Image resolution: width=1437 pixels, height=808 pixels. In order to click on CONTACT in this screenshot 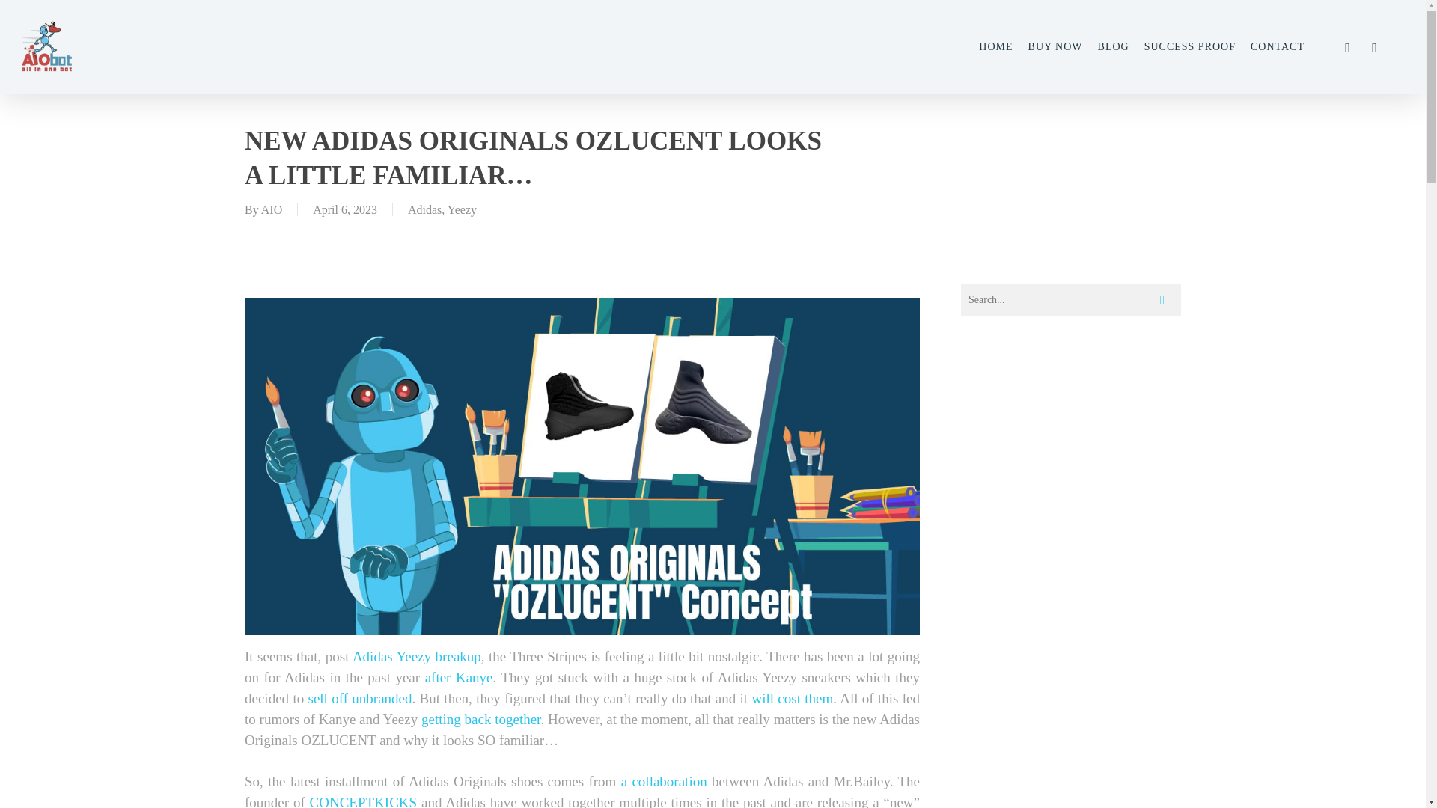, I will do `click(1277, 47)`.